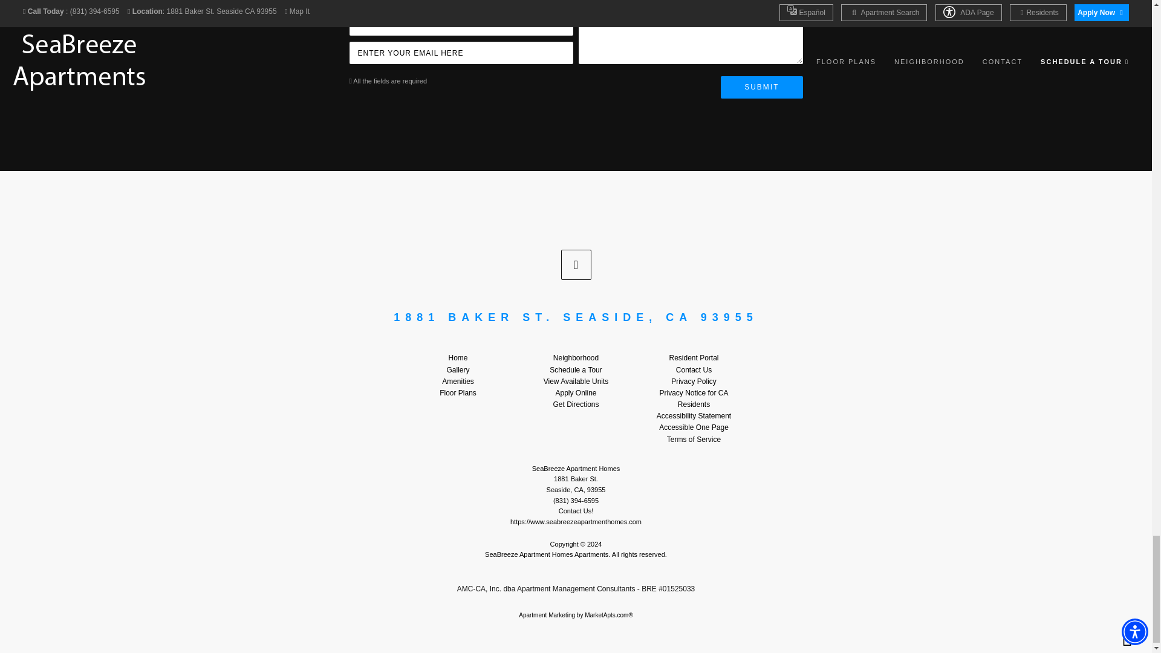  What do you see at coordinates (761, 87) in the screenshot?
I see `SUBMIT` at bounding box center [761, 87].